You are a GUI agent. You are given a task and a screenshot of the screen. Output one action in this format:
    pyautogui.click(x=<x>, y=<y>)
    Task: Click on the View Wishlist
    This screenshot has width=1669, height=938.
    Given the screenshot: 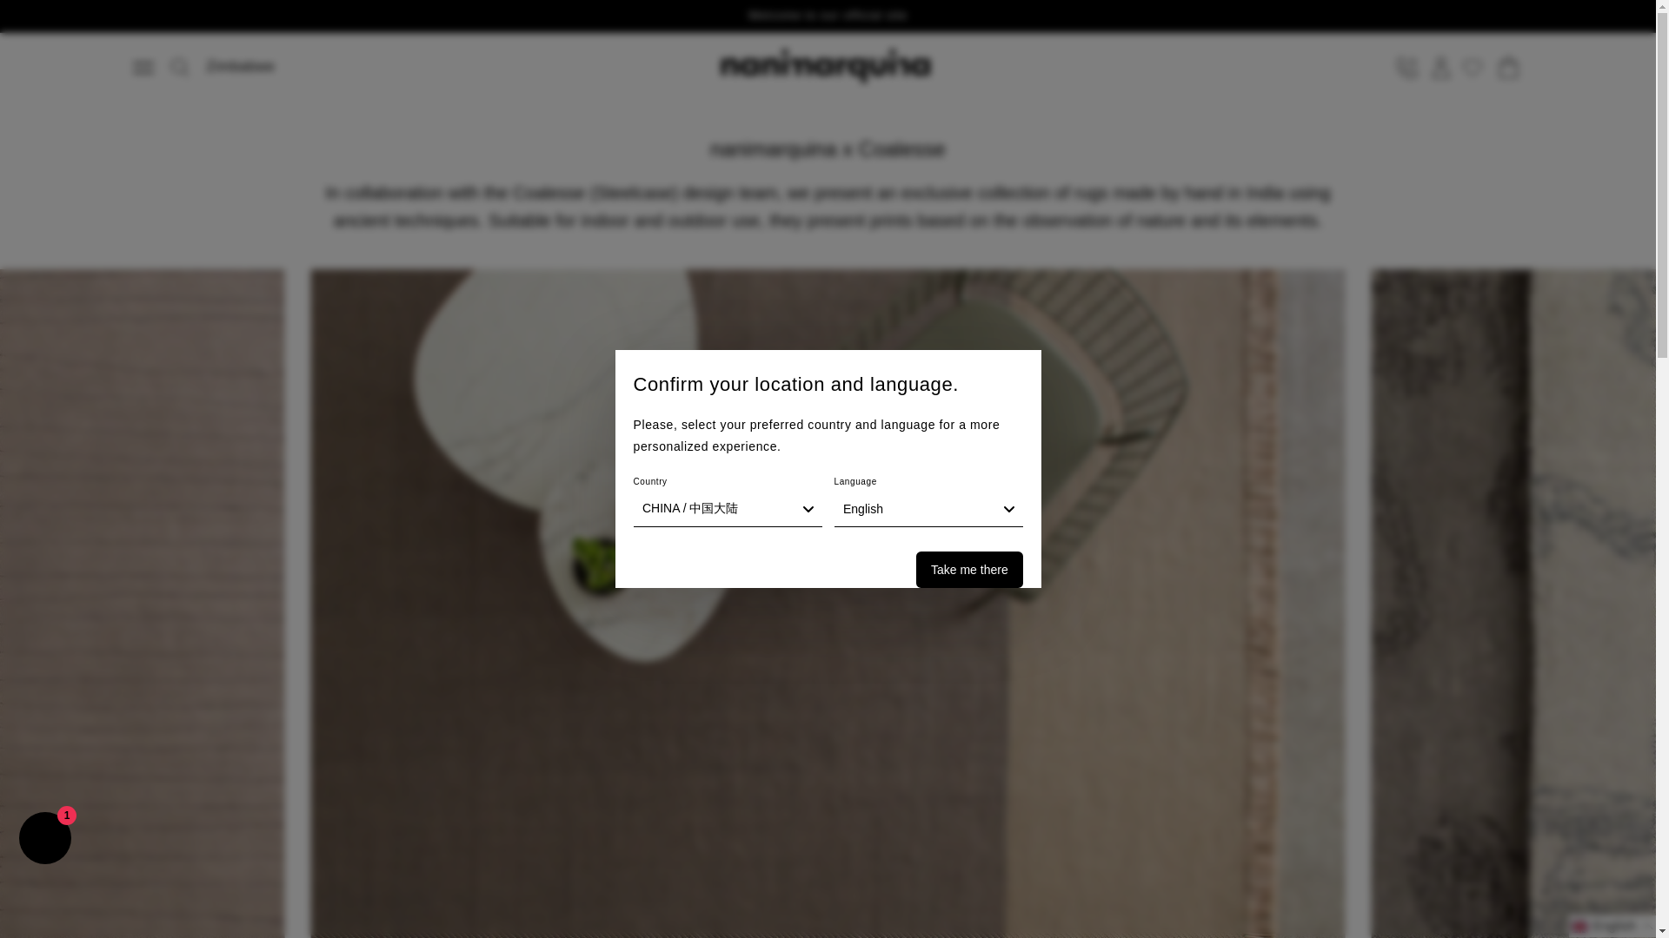 What is the action you would take?
    pyautogui.click(x=1474, y=68)
    